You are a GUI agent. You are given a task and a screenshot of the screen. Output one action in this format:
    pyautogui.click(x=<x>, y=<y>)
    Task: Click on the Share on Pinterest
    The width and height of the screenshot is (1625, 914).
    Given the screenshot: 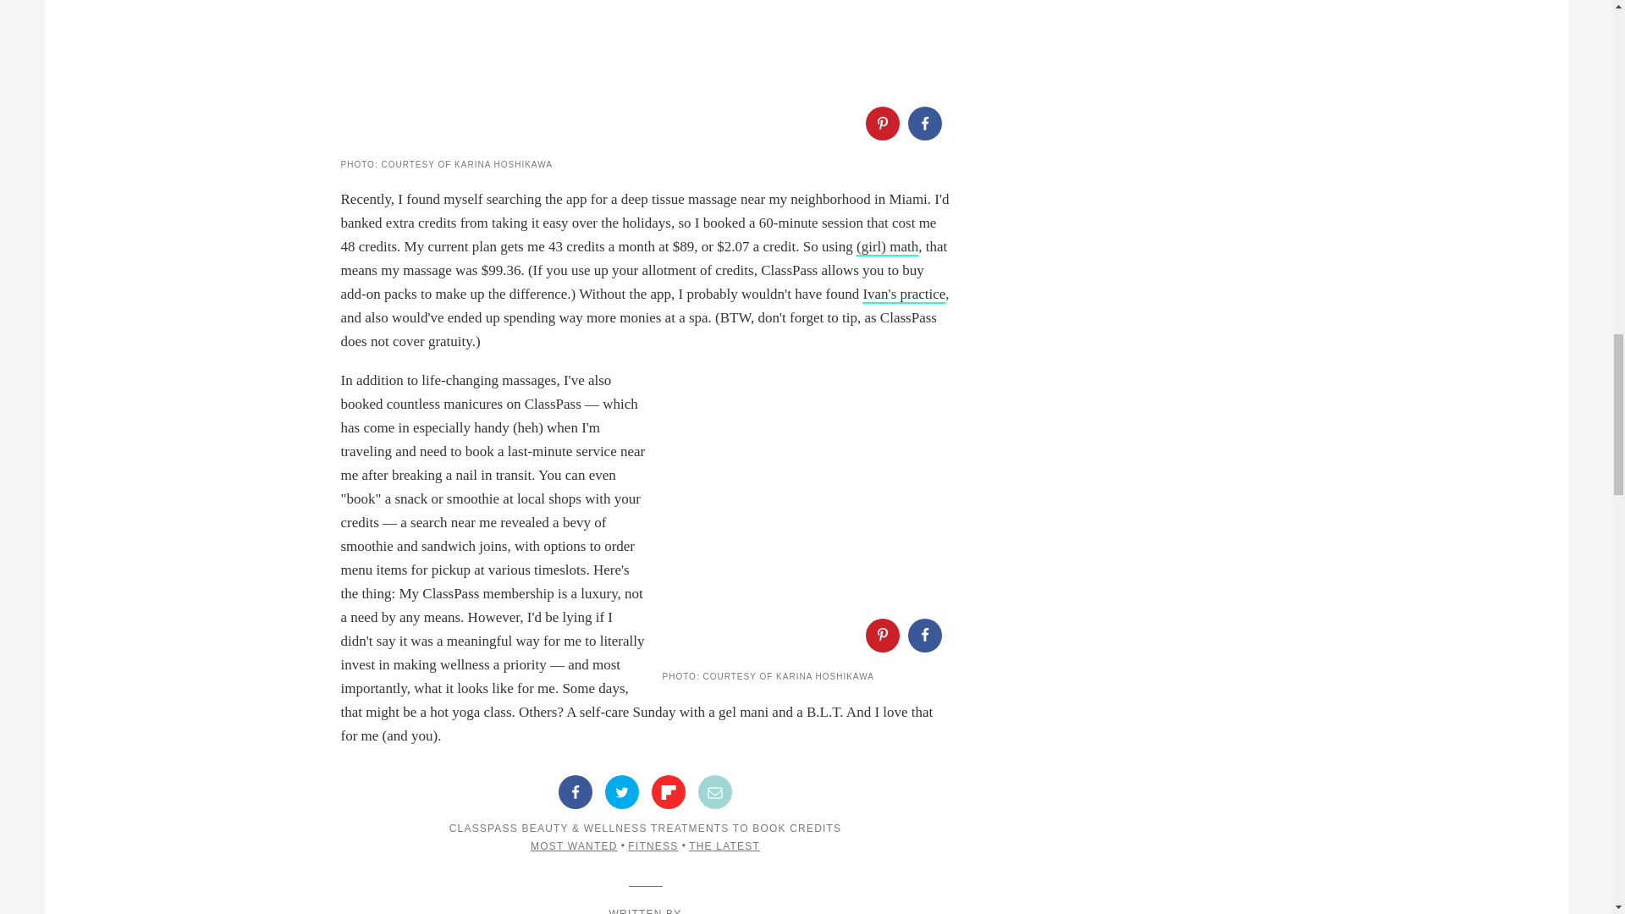 What is the action you would take?
    pyautogui.click(x=881, y=635)
    